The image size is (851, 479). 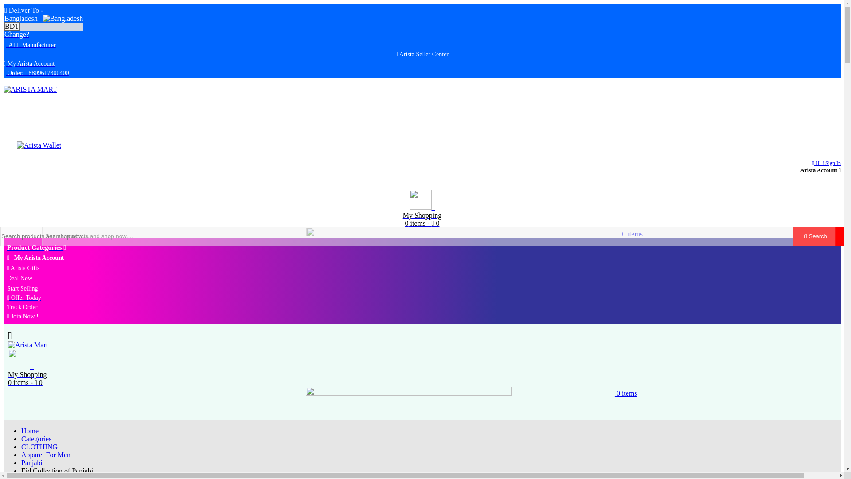 I want to click on  ALL Manufacturer, so click(x=29, y=44).